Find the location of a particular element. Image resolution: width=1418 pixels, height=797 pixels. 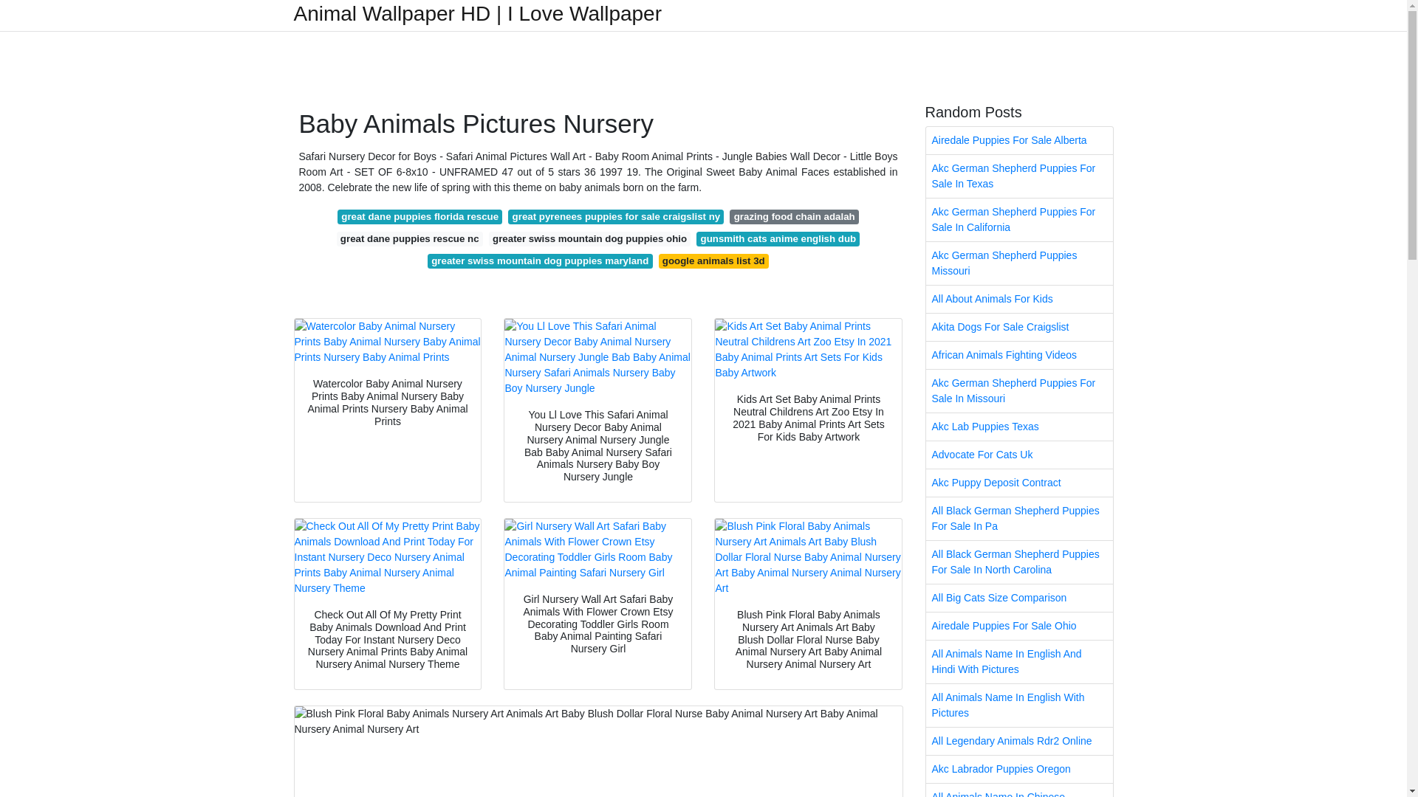

Akc German Shepherd Puppies For Sale In Missouri is located at coordinates (1019, 391).